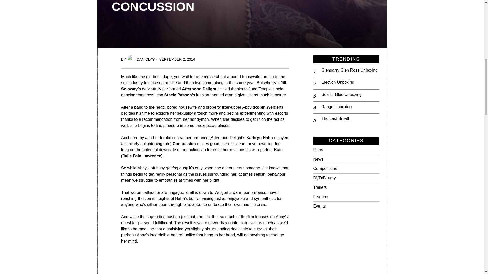 The image size is (488, 274). I want to click on Glengarry Glen Ross Unboxing, so click(350, 70).